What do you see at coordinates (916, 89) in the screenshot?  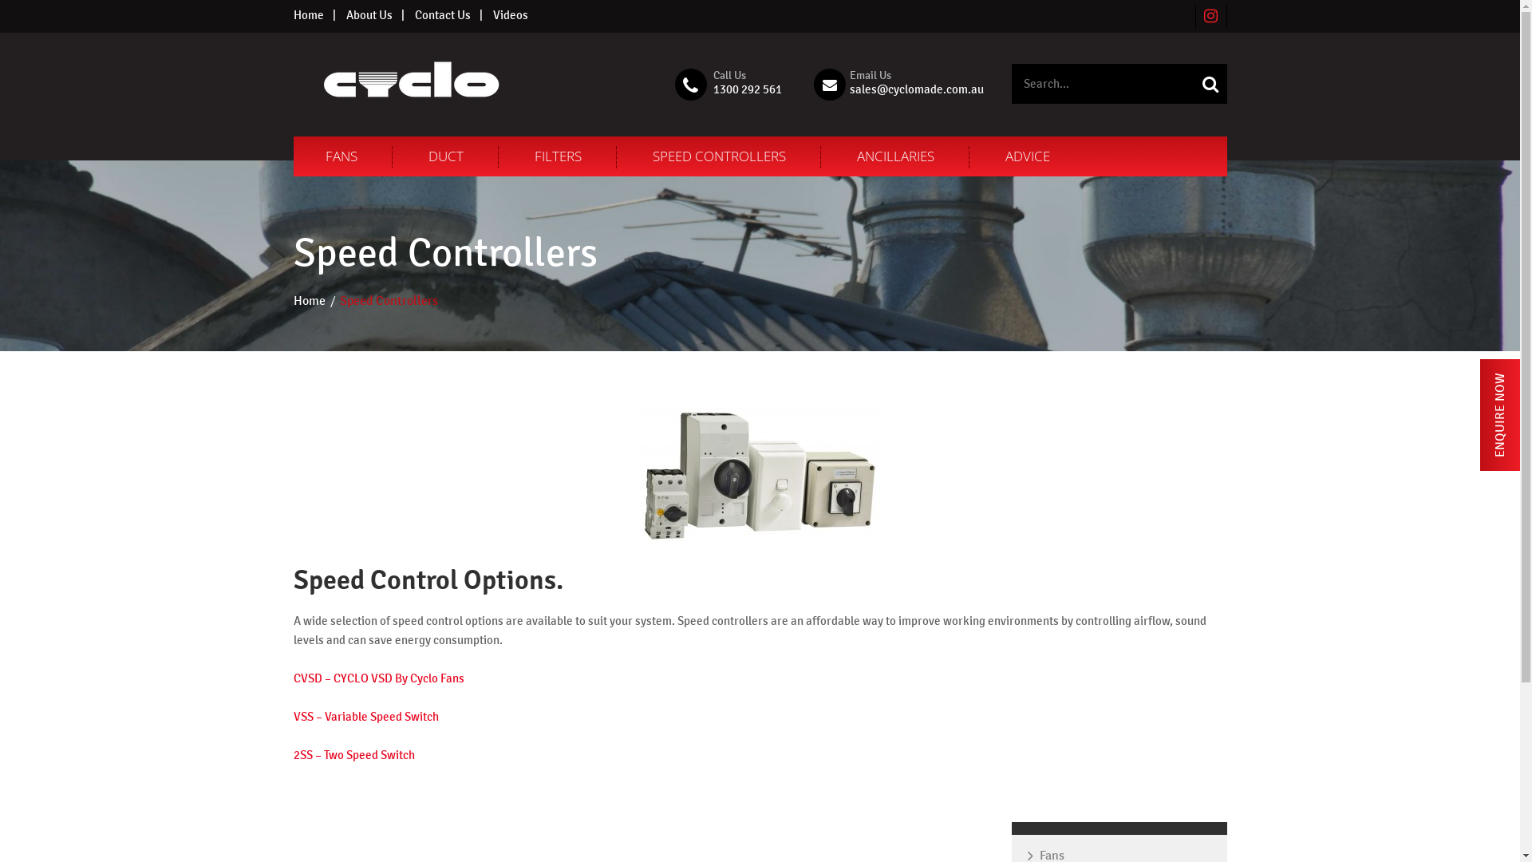 I see `sales@cyclomade.com.au` at bounding box center [916, 89].